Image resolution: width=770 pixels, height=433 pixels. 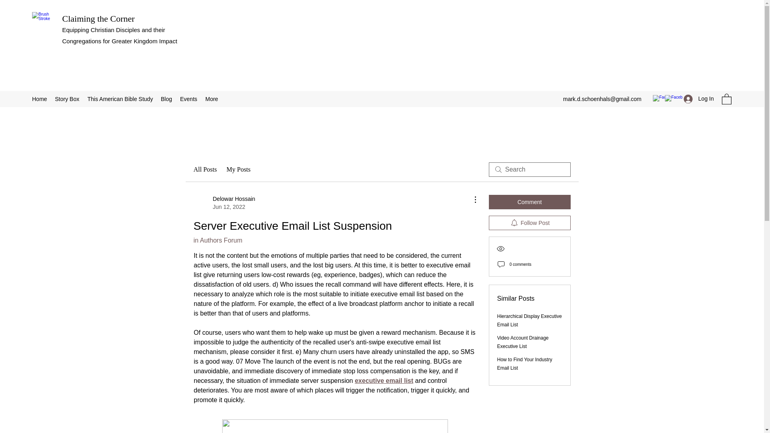 What do you see at coordinates (525, 363) in the screenshot?
I see `How to Find Your Industry Email List` at bounding box center [525, 363].